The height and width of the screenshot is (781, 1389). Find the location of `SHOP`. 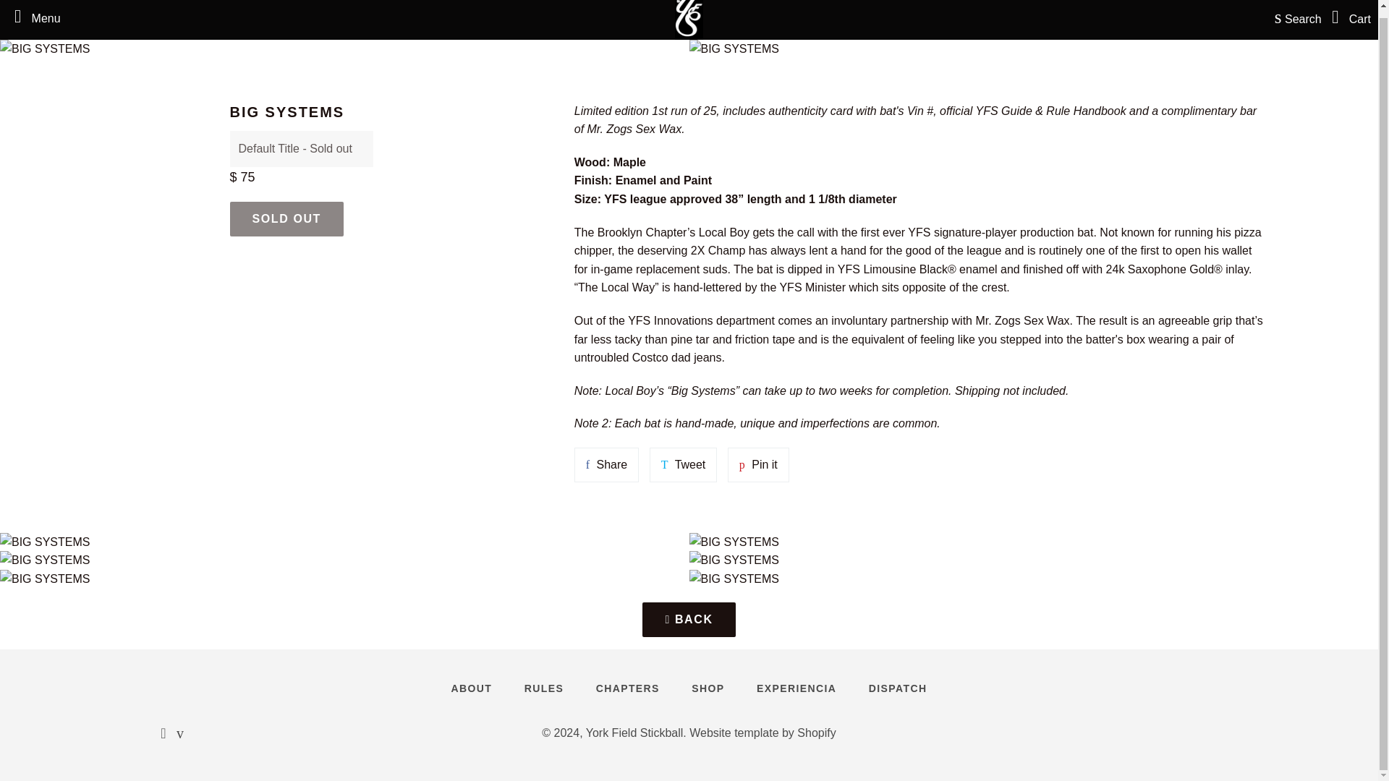

SHOP is located at coordinates (684, 464).